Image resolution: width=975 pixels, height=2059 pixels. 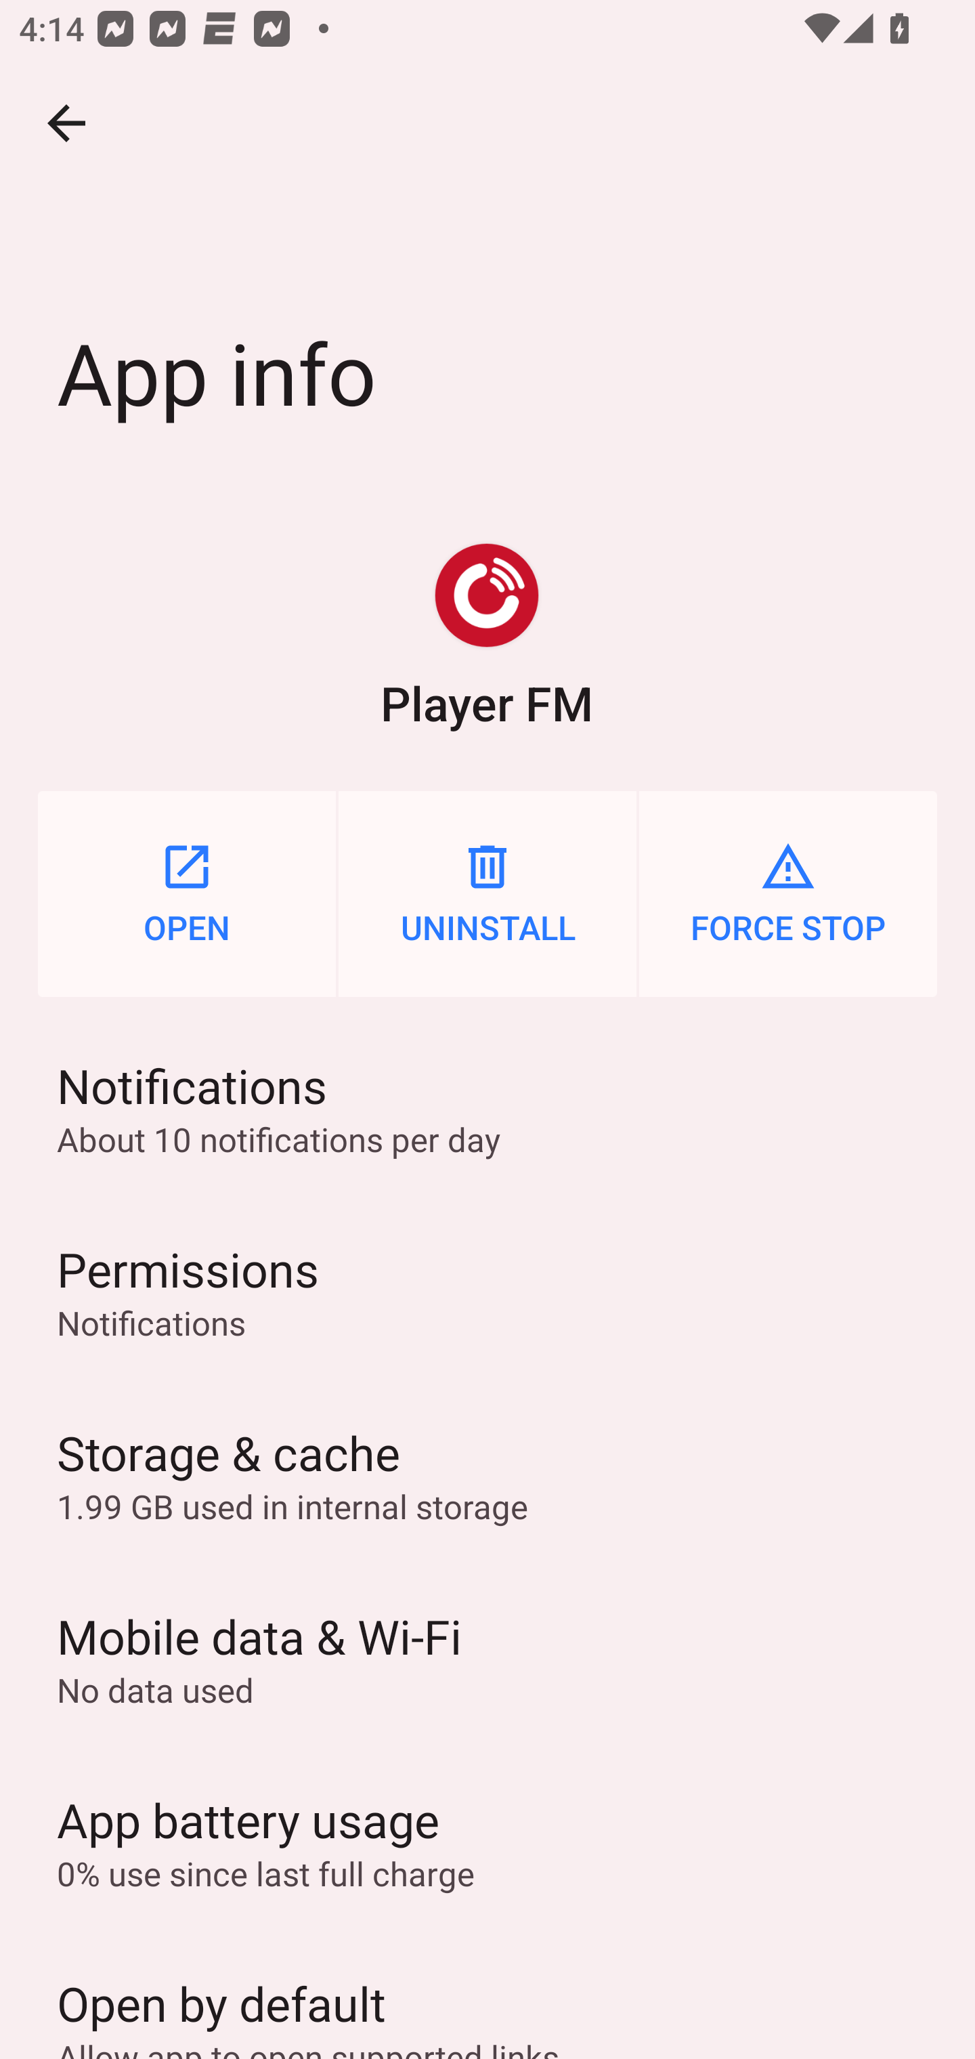 I want to click on Notifications About 10 notifications per day, so click(x=487, y=1107).